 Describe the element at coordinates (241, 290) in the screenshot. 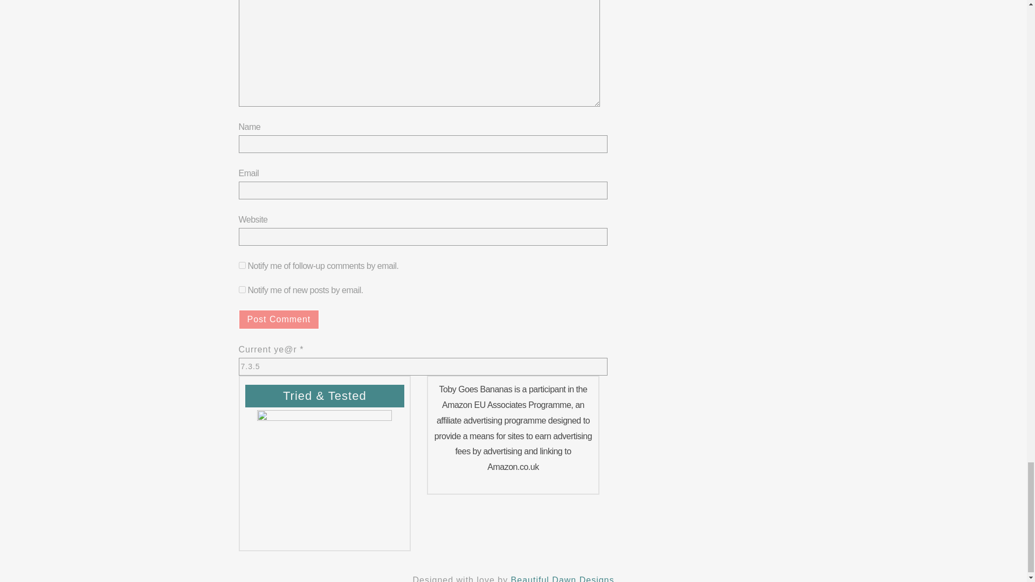

I see `subscribe` at that location.